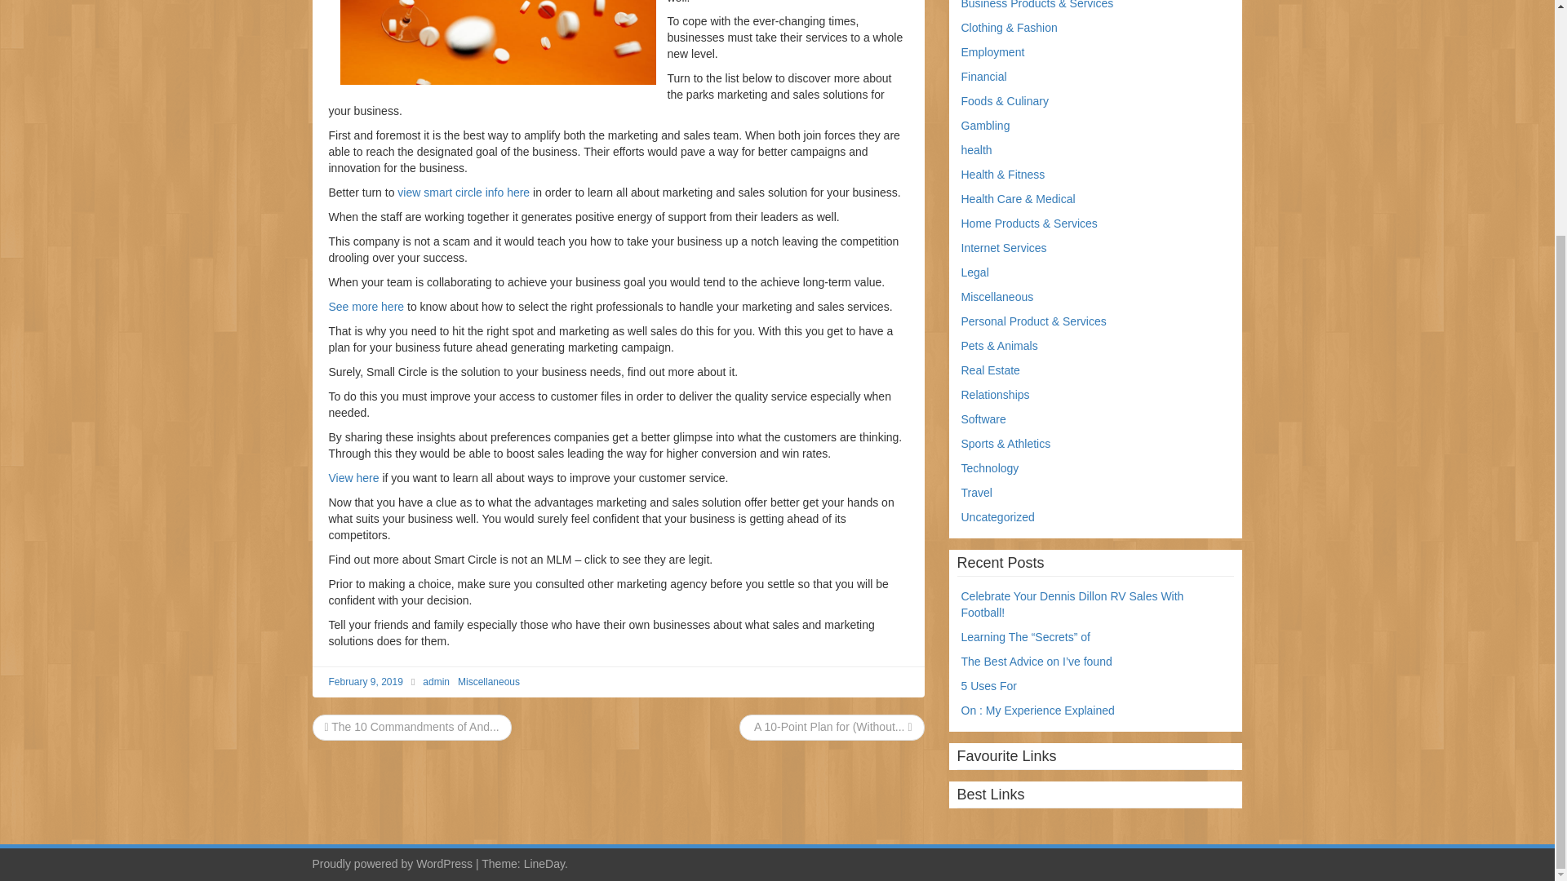 This screenshot has height=881, width=1567. What do you see at coordinates (984, 77) in the screenshot?
I see `Financial` at bounding box center [984, 77].